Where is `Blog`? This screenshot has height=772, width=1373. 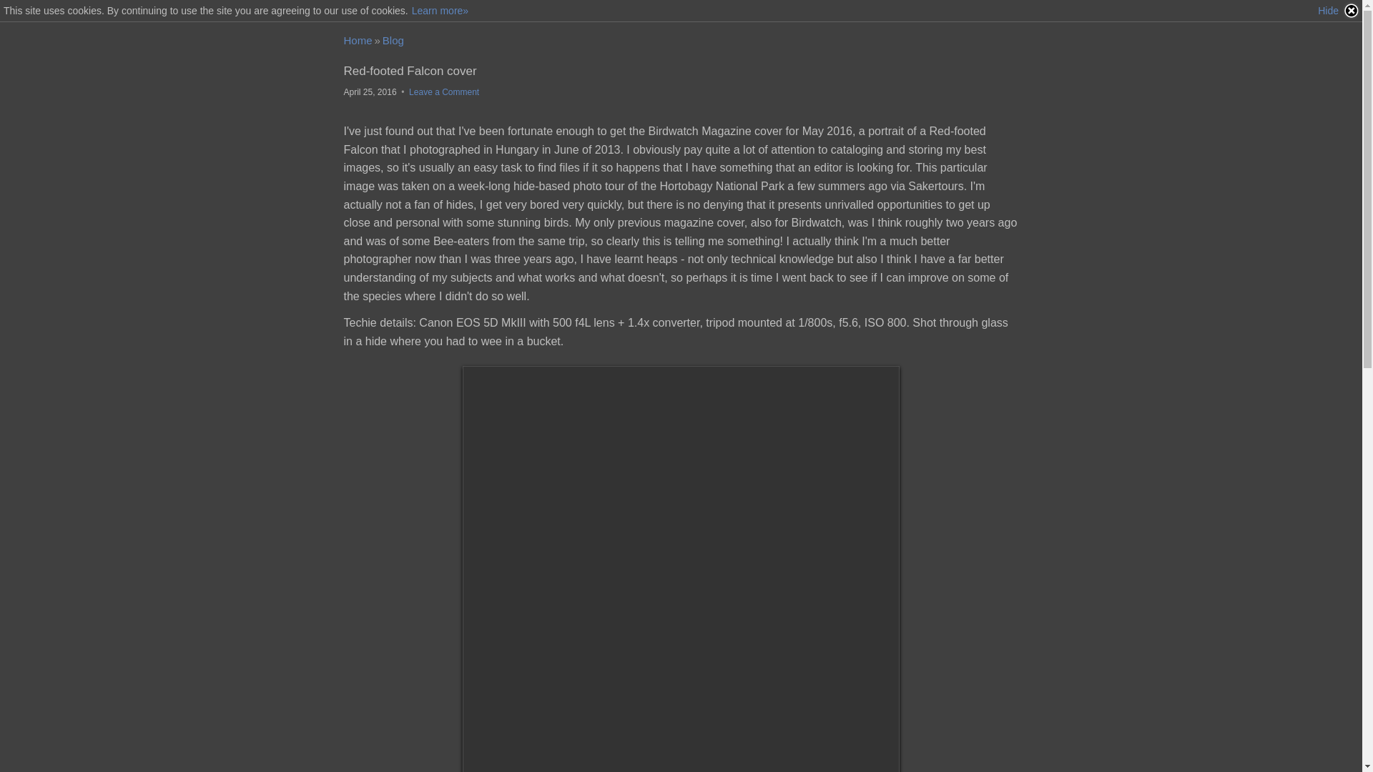
Blog is located at coordinates (393, 40).